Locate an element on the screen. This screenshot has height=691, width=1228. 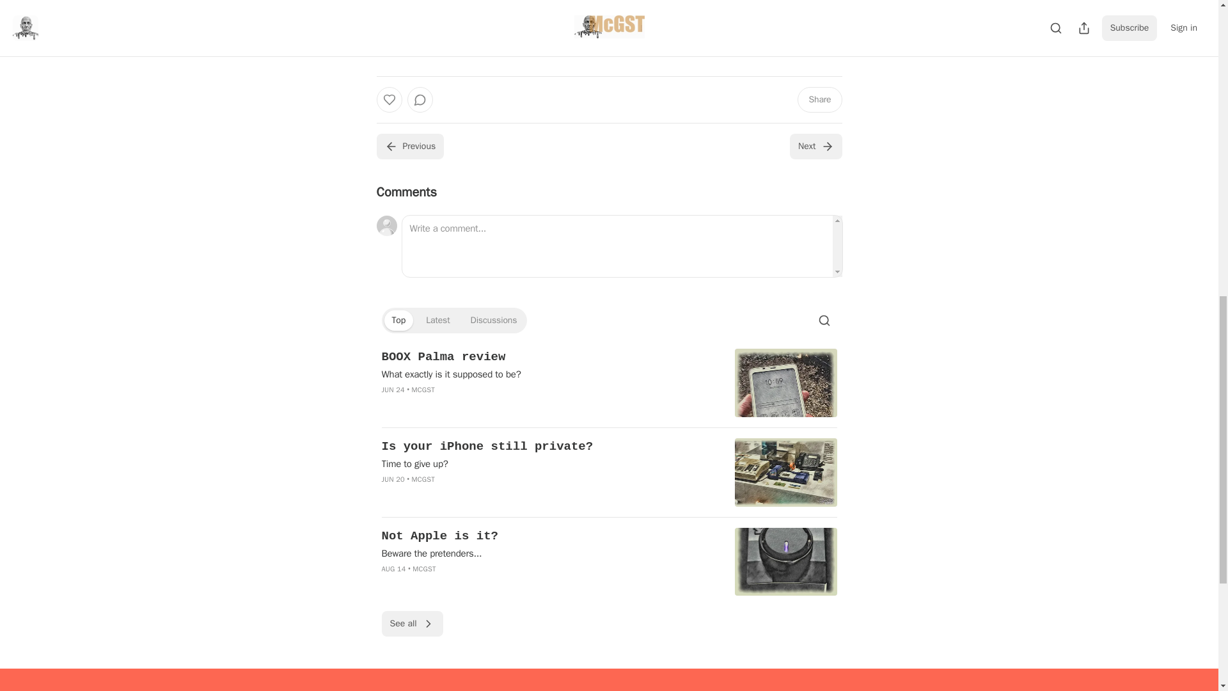
Top is located at coordinates (398, 320).